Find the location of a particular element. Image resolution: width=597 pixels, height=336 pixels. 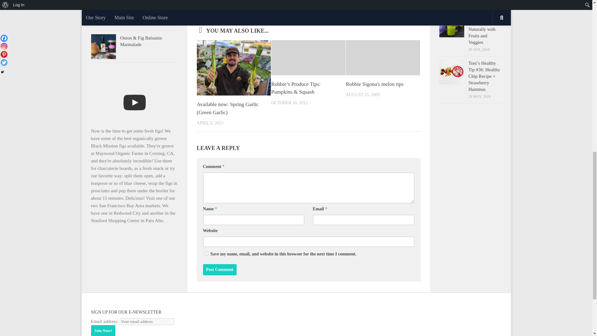

yes is located at coordinates (206, 253).